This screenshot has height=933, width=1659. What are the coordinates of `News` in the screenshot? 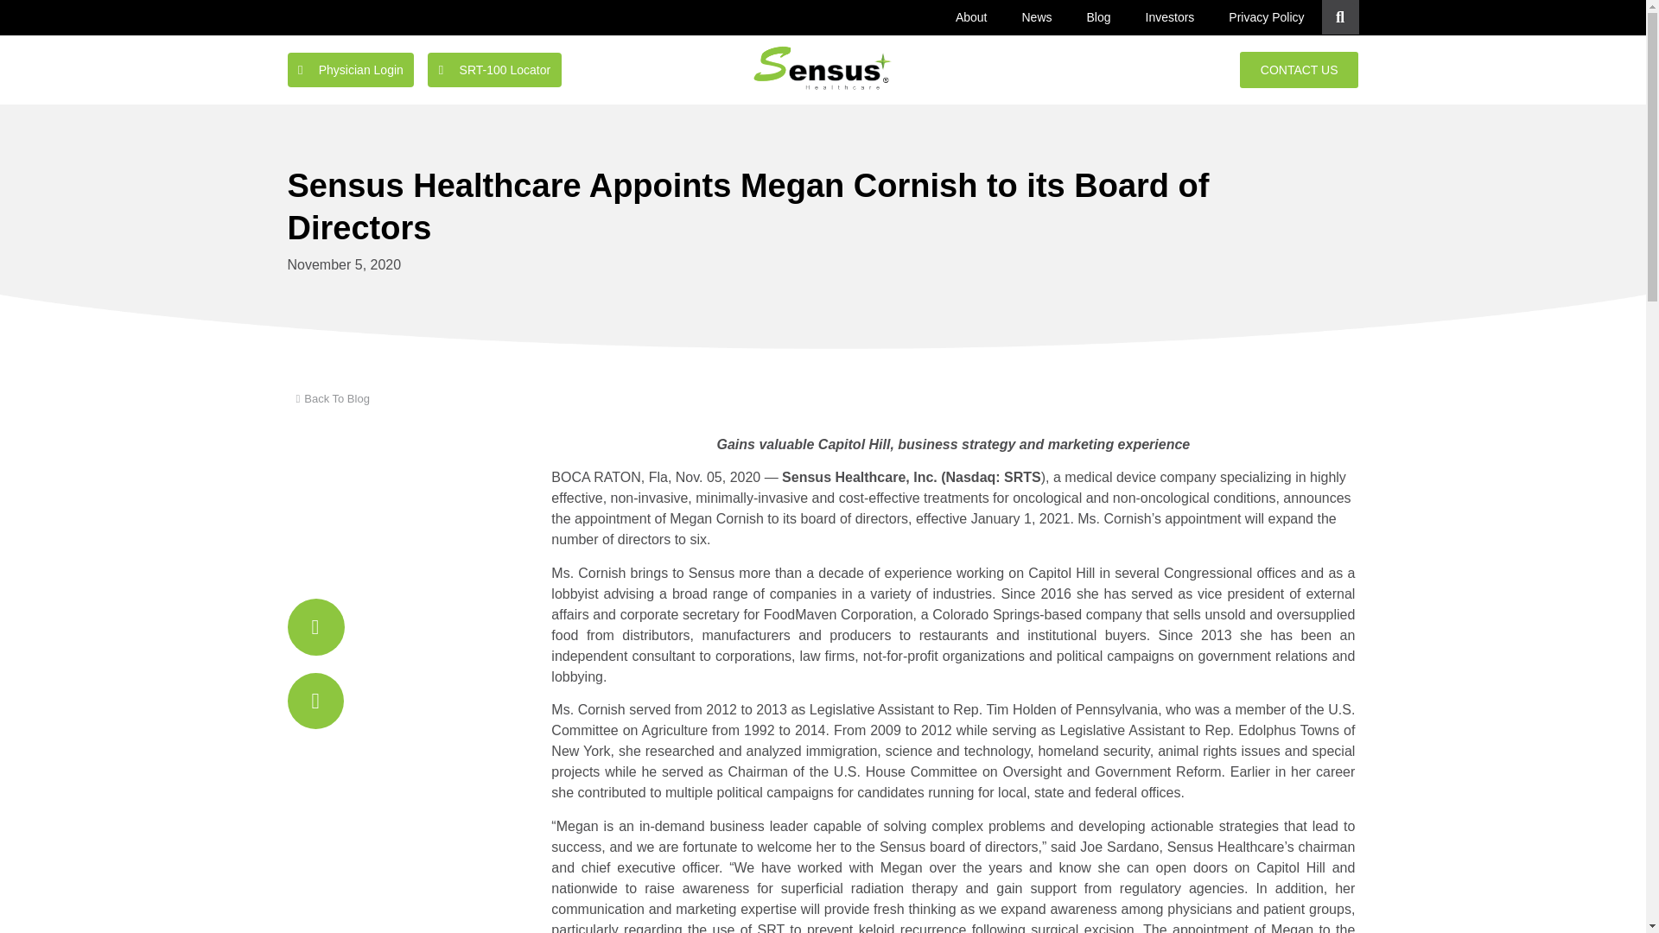 It's located at (1035, 17).